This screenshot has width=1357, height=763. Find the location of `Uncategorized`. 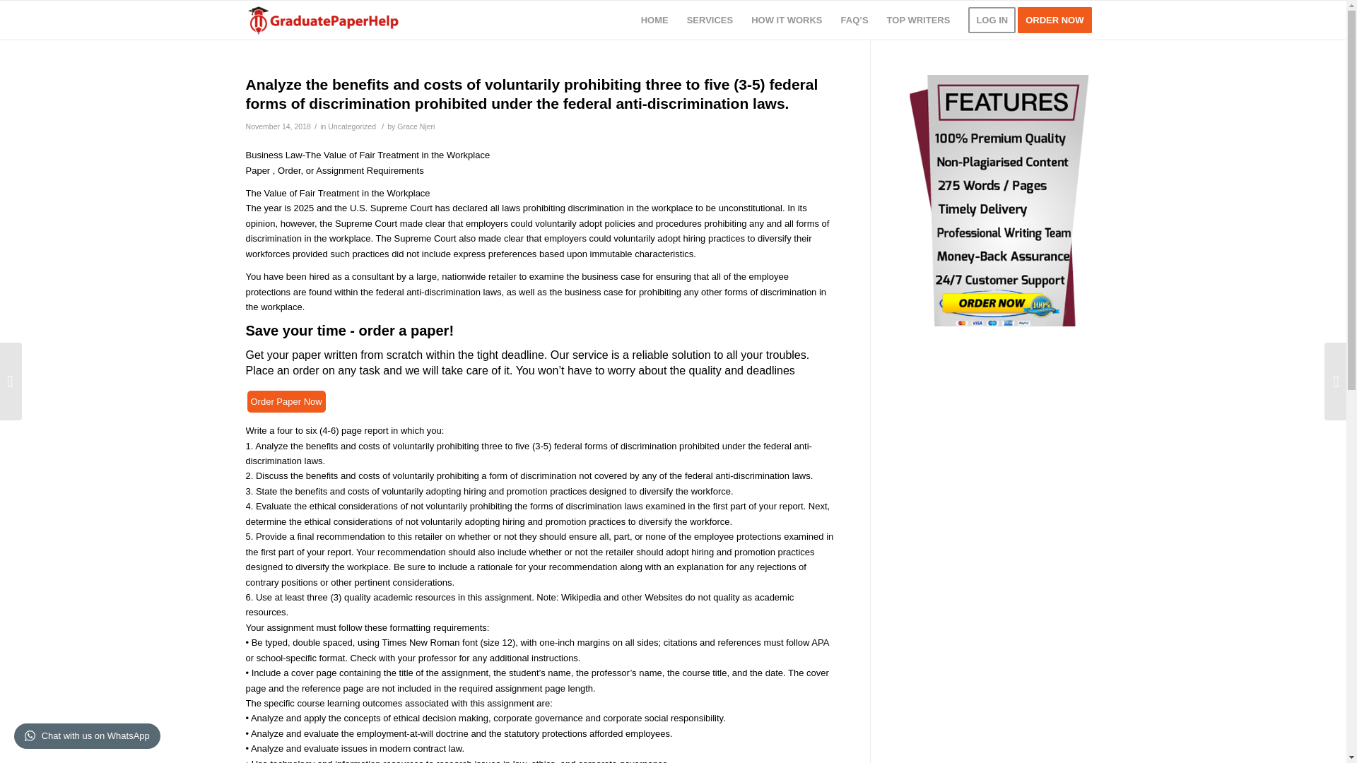

Uncategorized is located at coordinates (352, 126).